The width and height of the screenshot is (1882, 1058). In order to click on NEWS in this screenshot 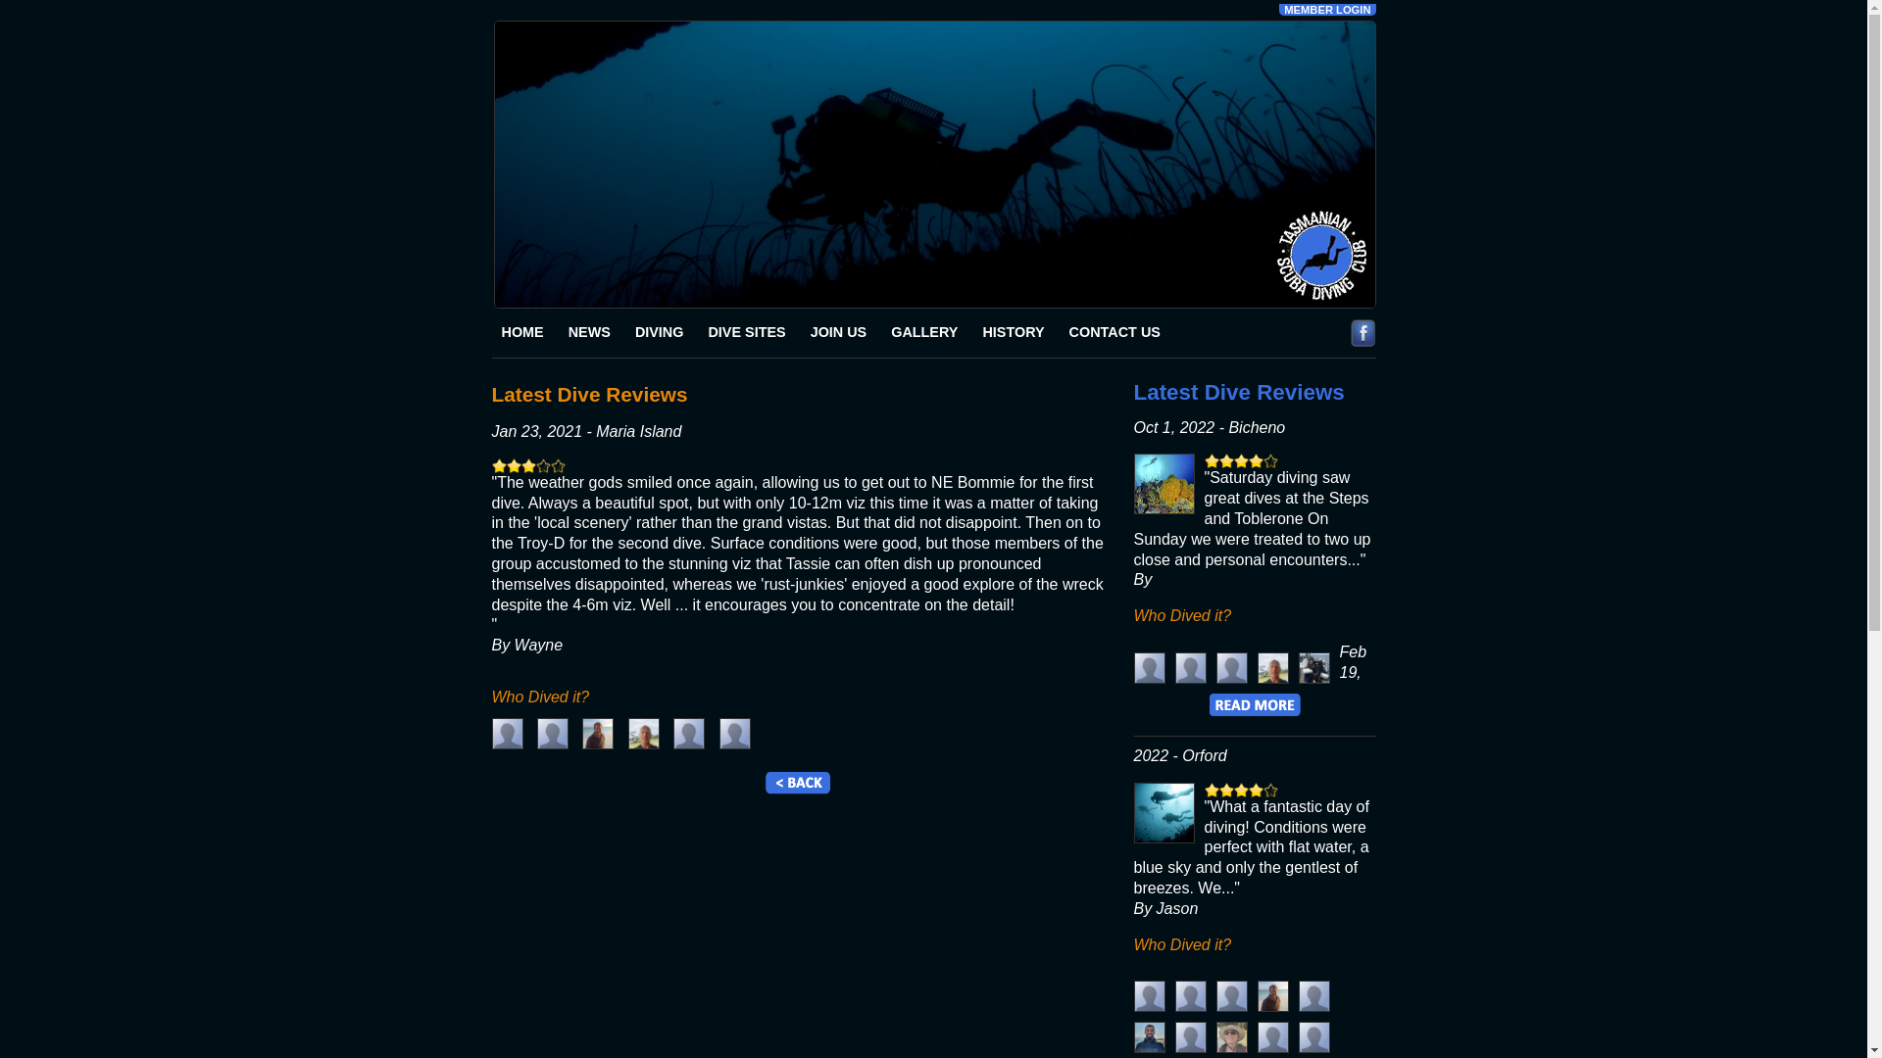, I will do `click(590, 333)`.